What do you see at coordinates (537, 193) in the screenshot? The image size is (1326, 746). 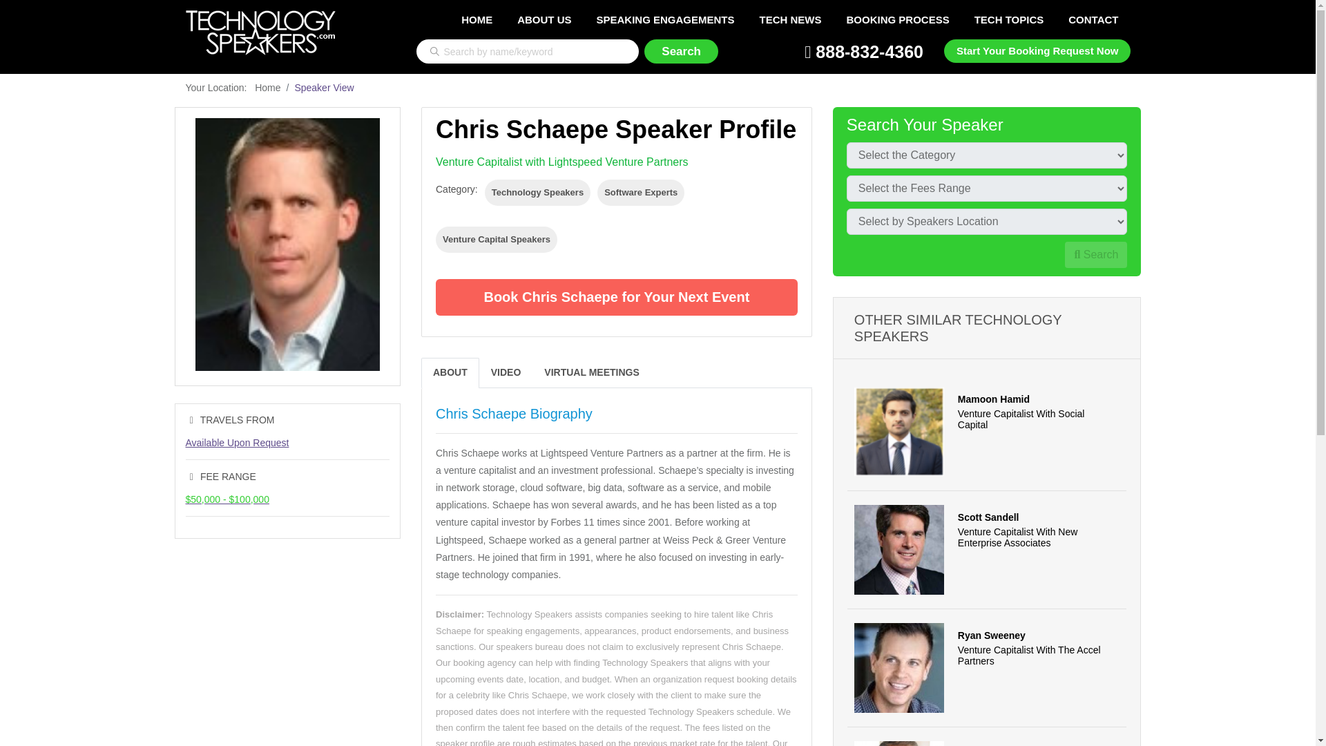 I see `Technology Speakers` at bounding box center [537, 193].